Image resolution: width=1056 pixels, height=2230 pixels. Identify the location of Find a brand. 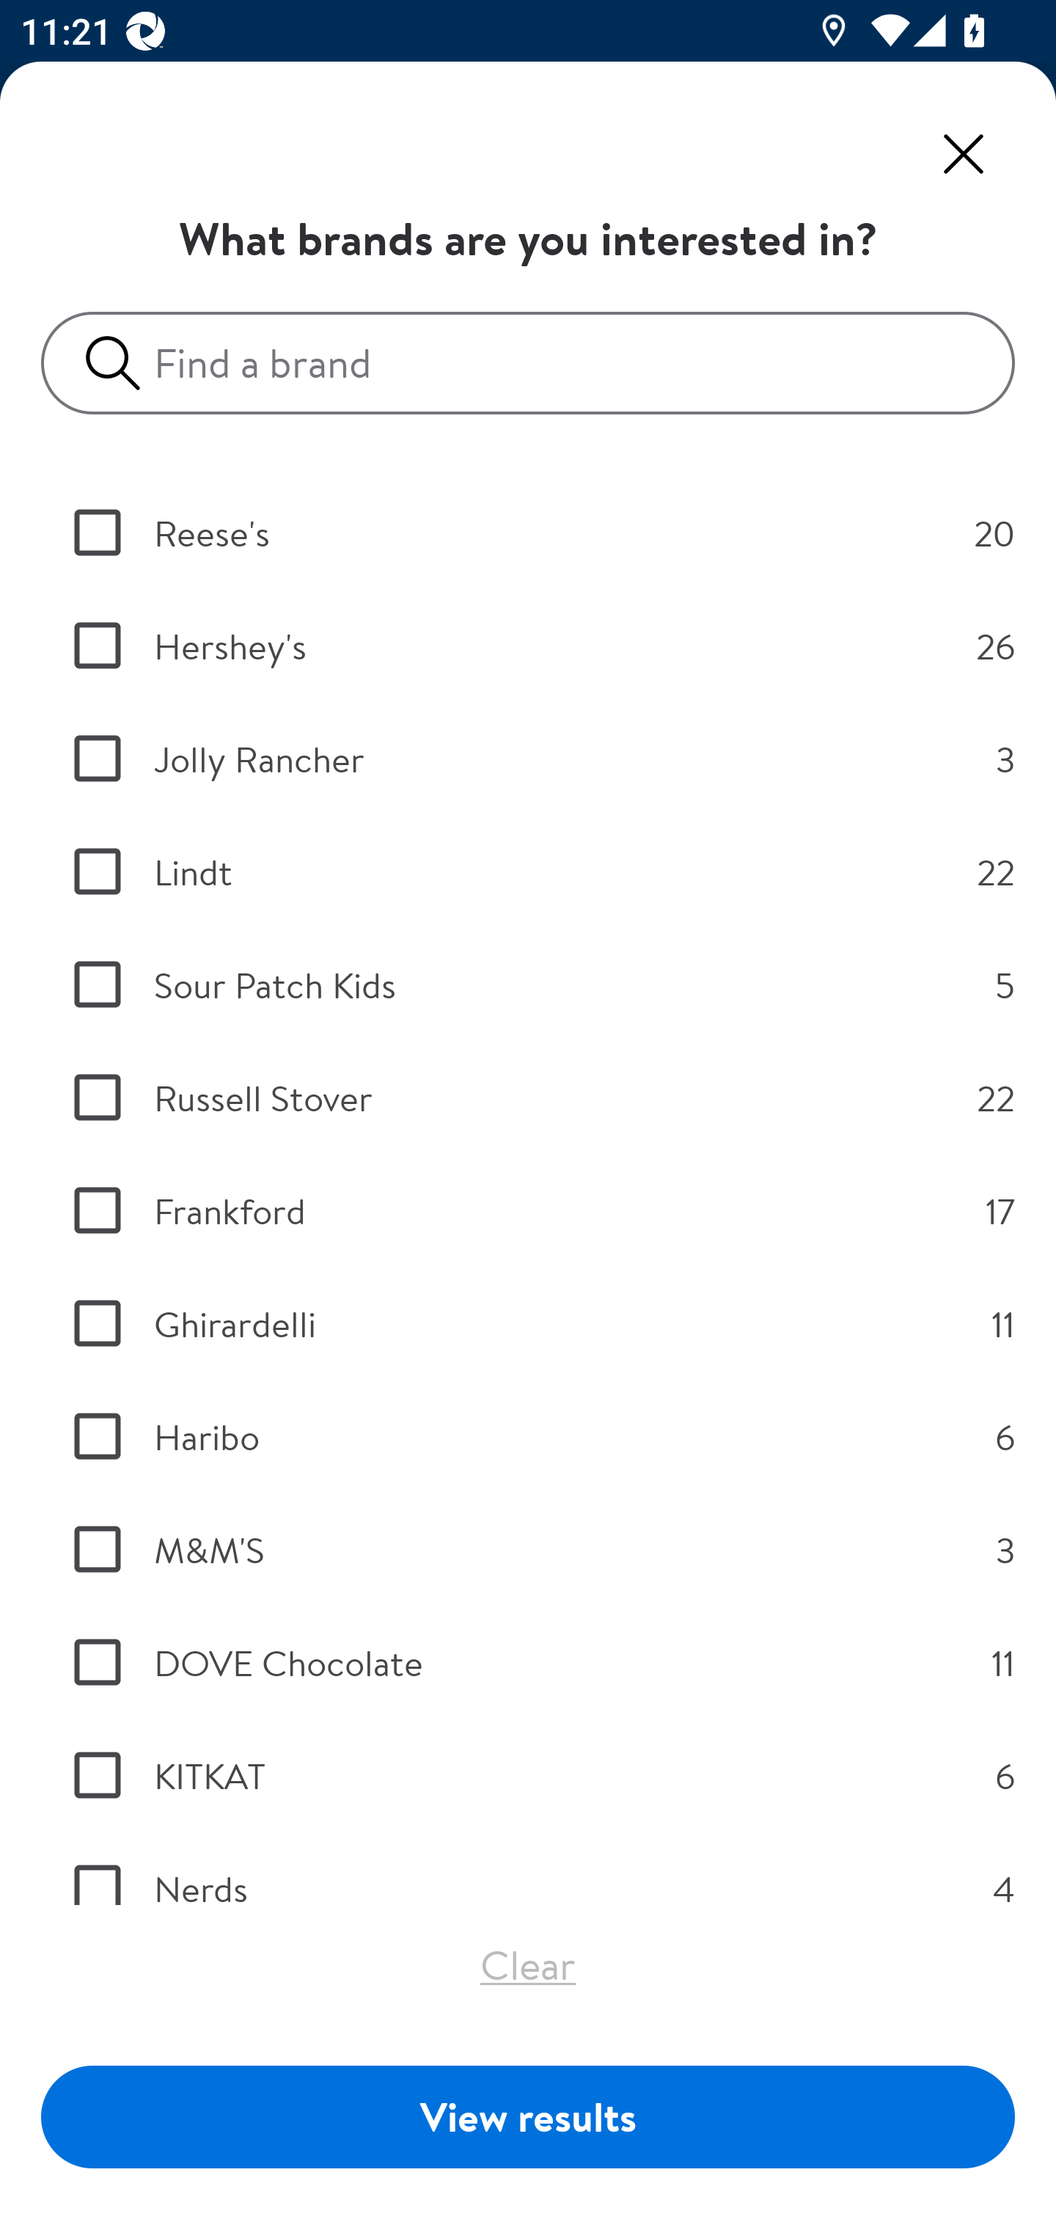
(538, 363).